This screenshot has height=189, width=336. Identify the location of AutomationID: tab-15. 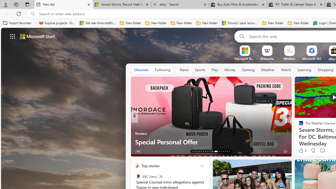
(197, 151).